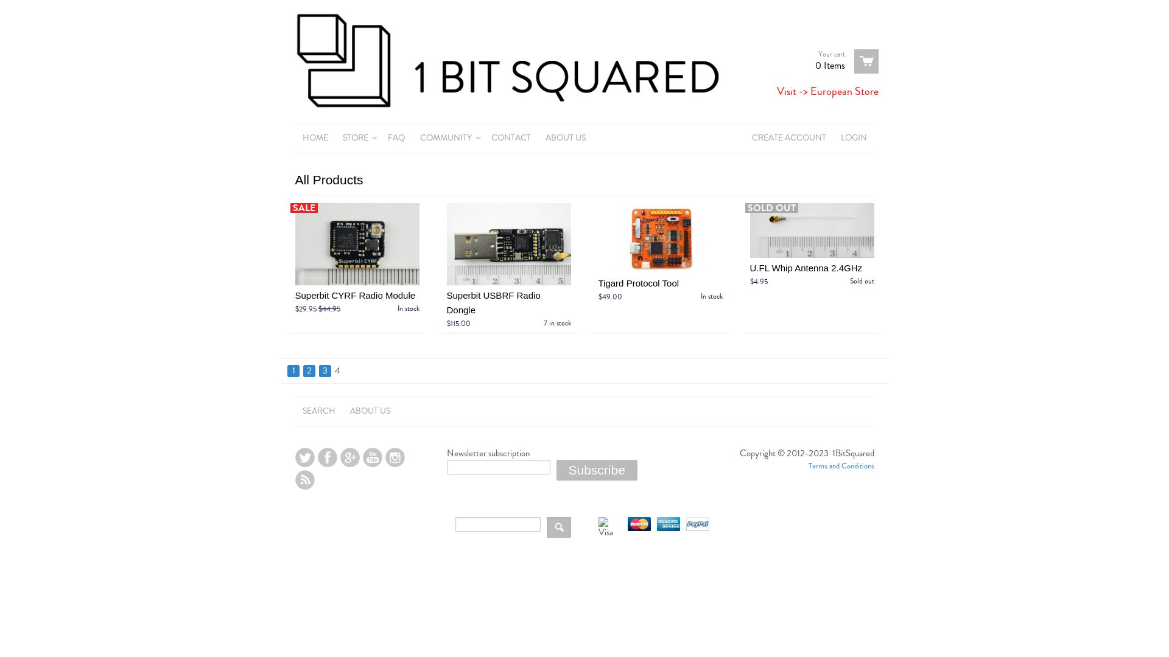 The height and width of the screenshot is (657, 1169). What do you see at coordinates (370, 411) in the screenshot?
I see `ABOUT US` at bounding box center [370, 411].